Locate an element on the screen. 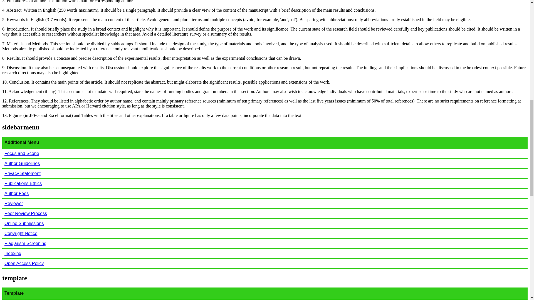  Reviewer is located at coordinates (13, 203).